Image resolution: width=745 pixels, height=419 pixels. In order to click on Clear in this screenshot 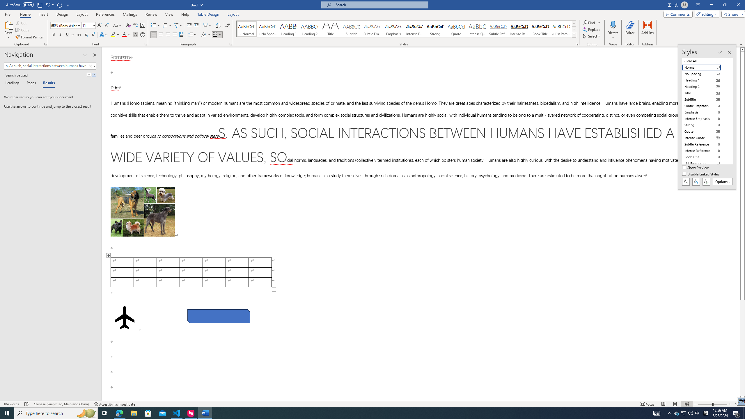, I will do `click(90, 66)`.